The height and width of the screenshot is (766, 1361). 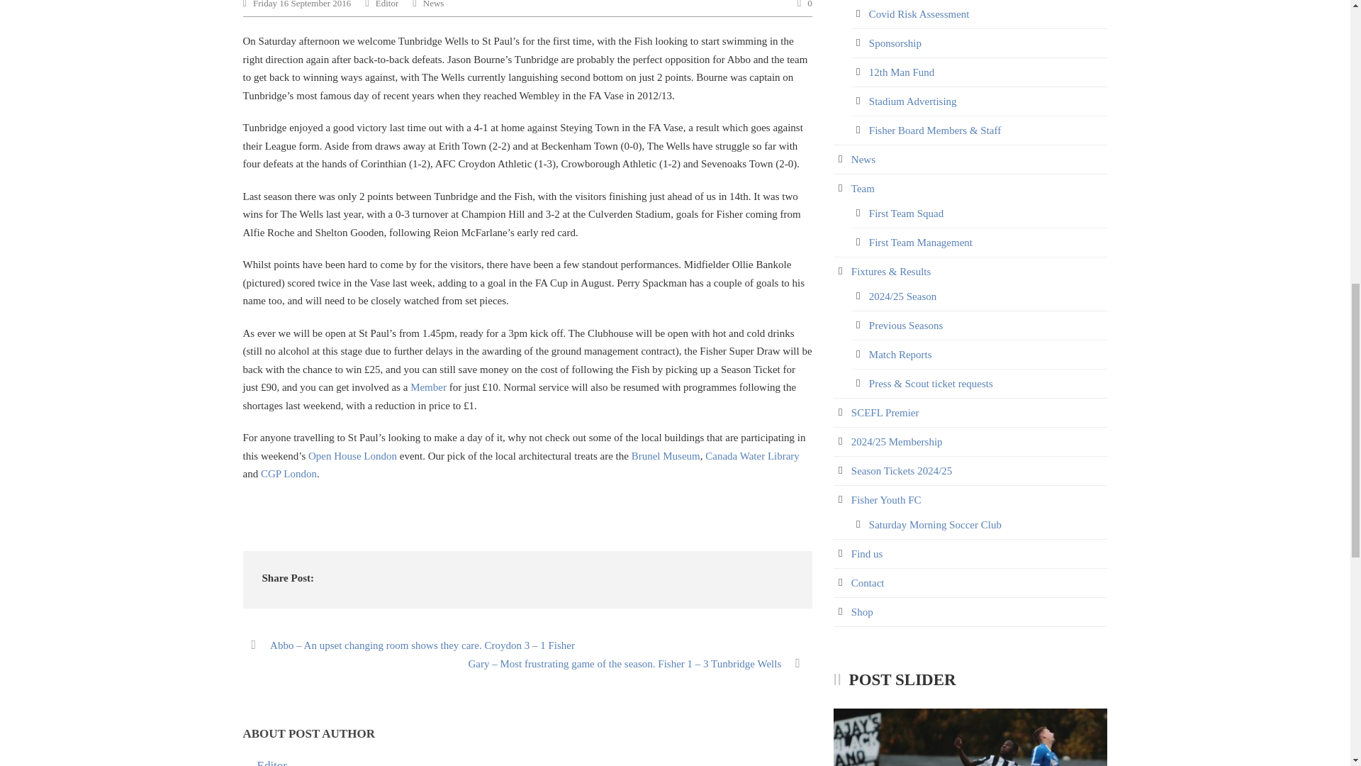 I want to click on Posts by Editor, so click(x=272, y=762).